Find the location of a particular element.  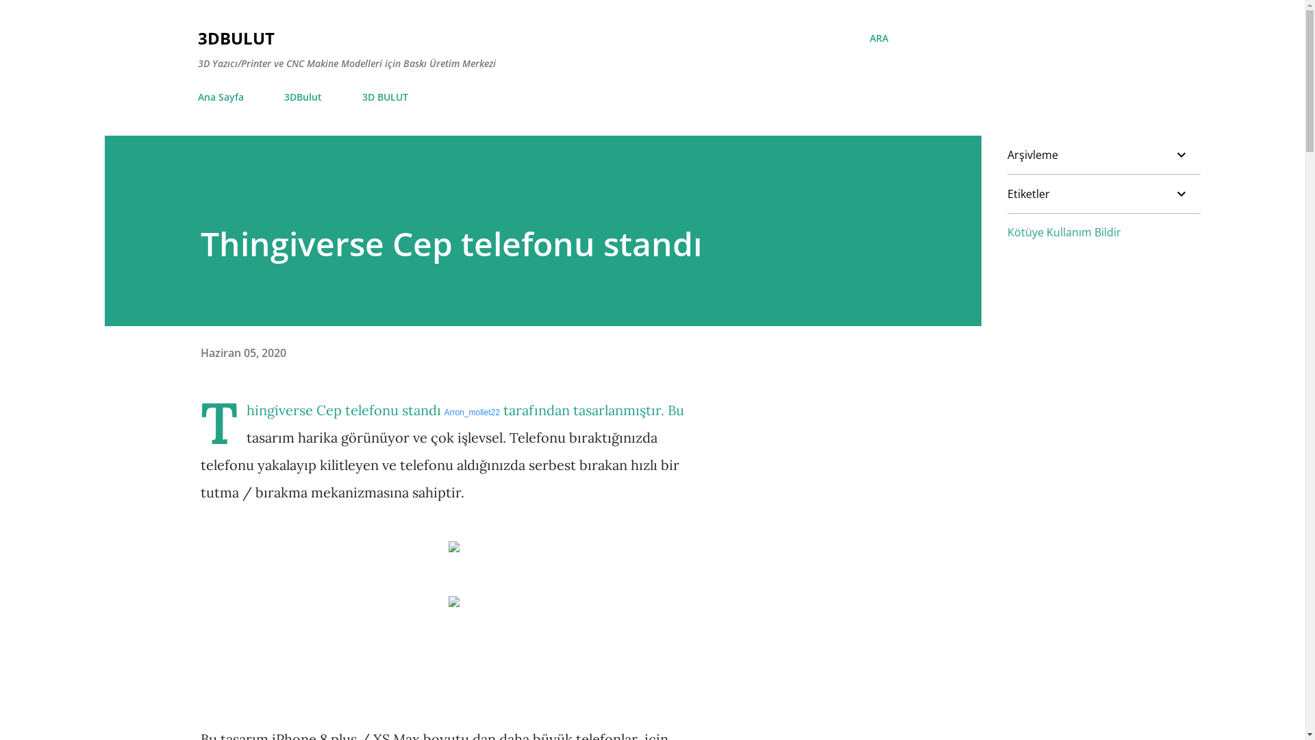

3DBulut is located at coordinates (303, 97).